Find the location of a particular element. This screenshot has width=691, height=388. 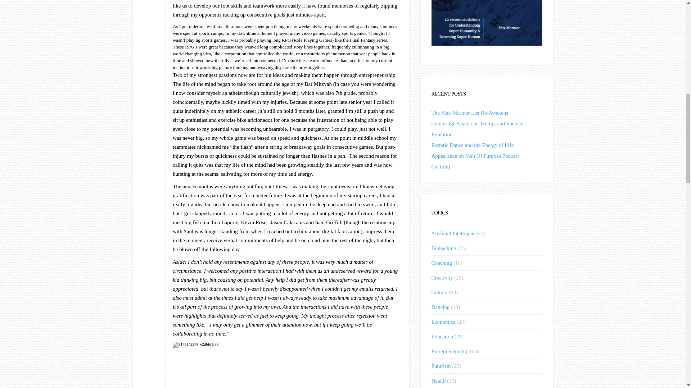

Biohacking is located at coordinates (443, 248).